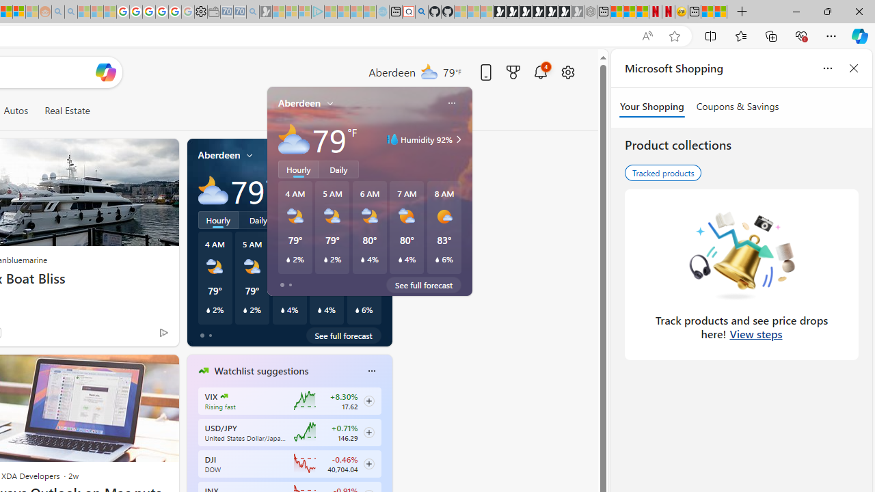 This screenshot has height=492, width=875. I want to click on Class: follow-button  m, so click(368, 463).